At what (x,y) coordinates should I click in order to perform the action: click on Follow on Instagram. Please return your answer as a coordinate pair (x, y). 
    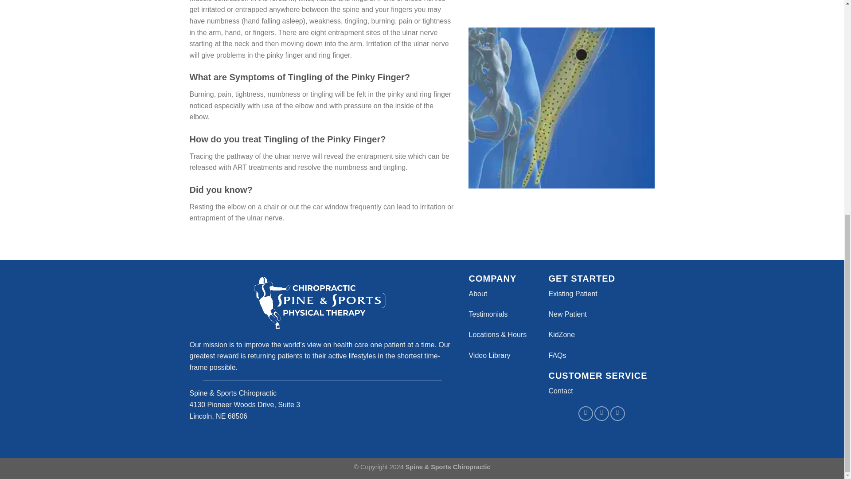
    Looking at the image, I should click on (601, 413).